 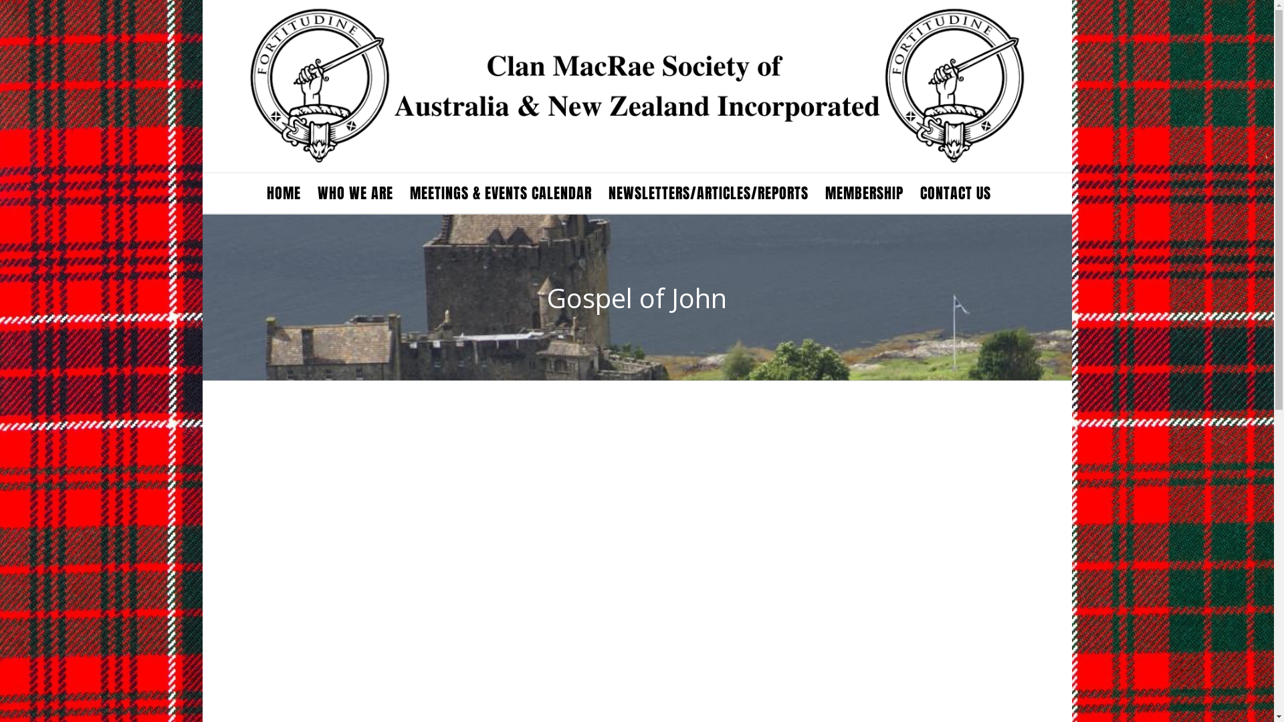 I want to click on HOME, so click(x=284, y=193).